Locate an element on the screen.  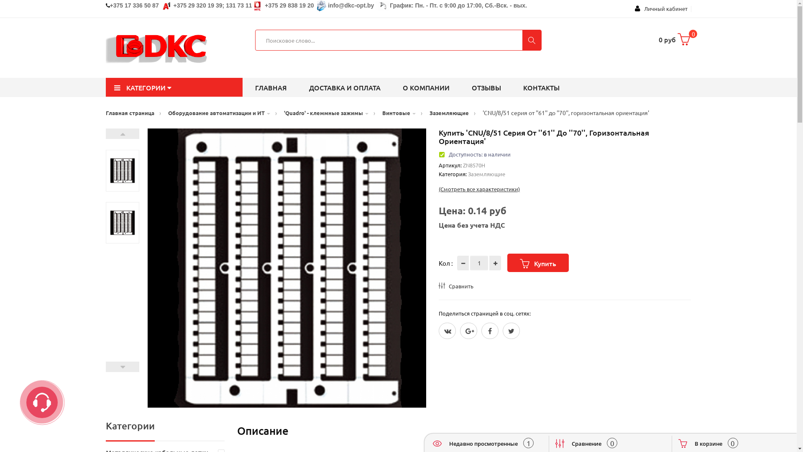
Next is located at coordinates (122, 134).